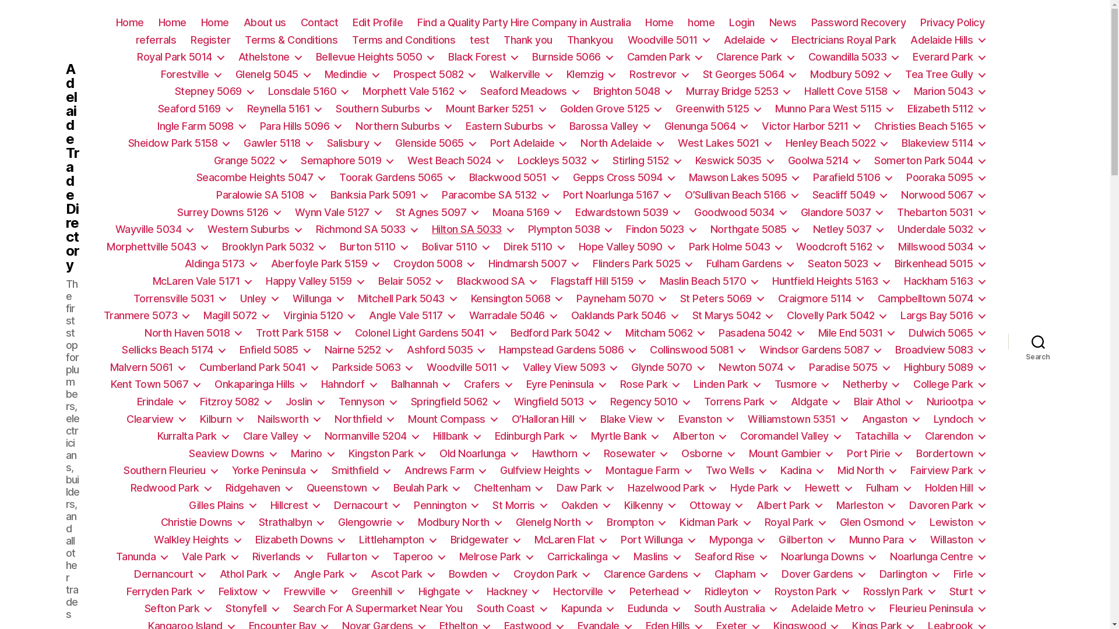  Describe the element at coordinates (291, 40) in the screenshot. I see `Terms & Conditions` at that location.